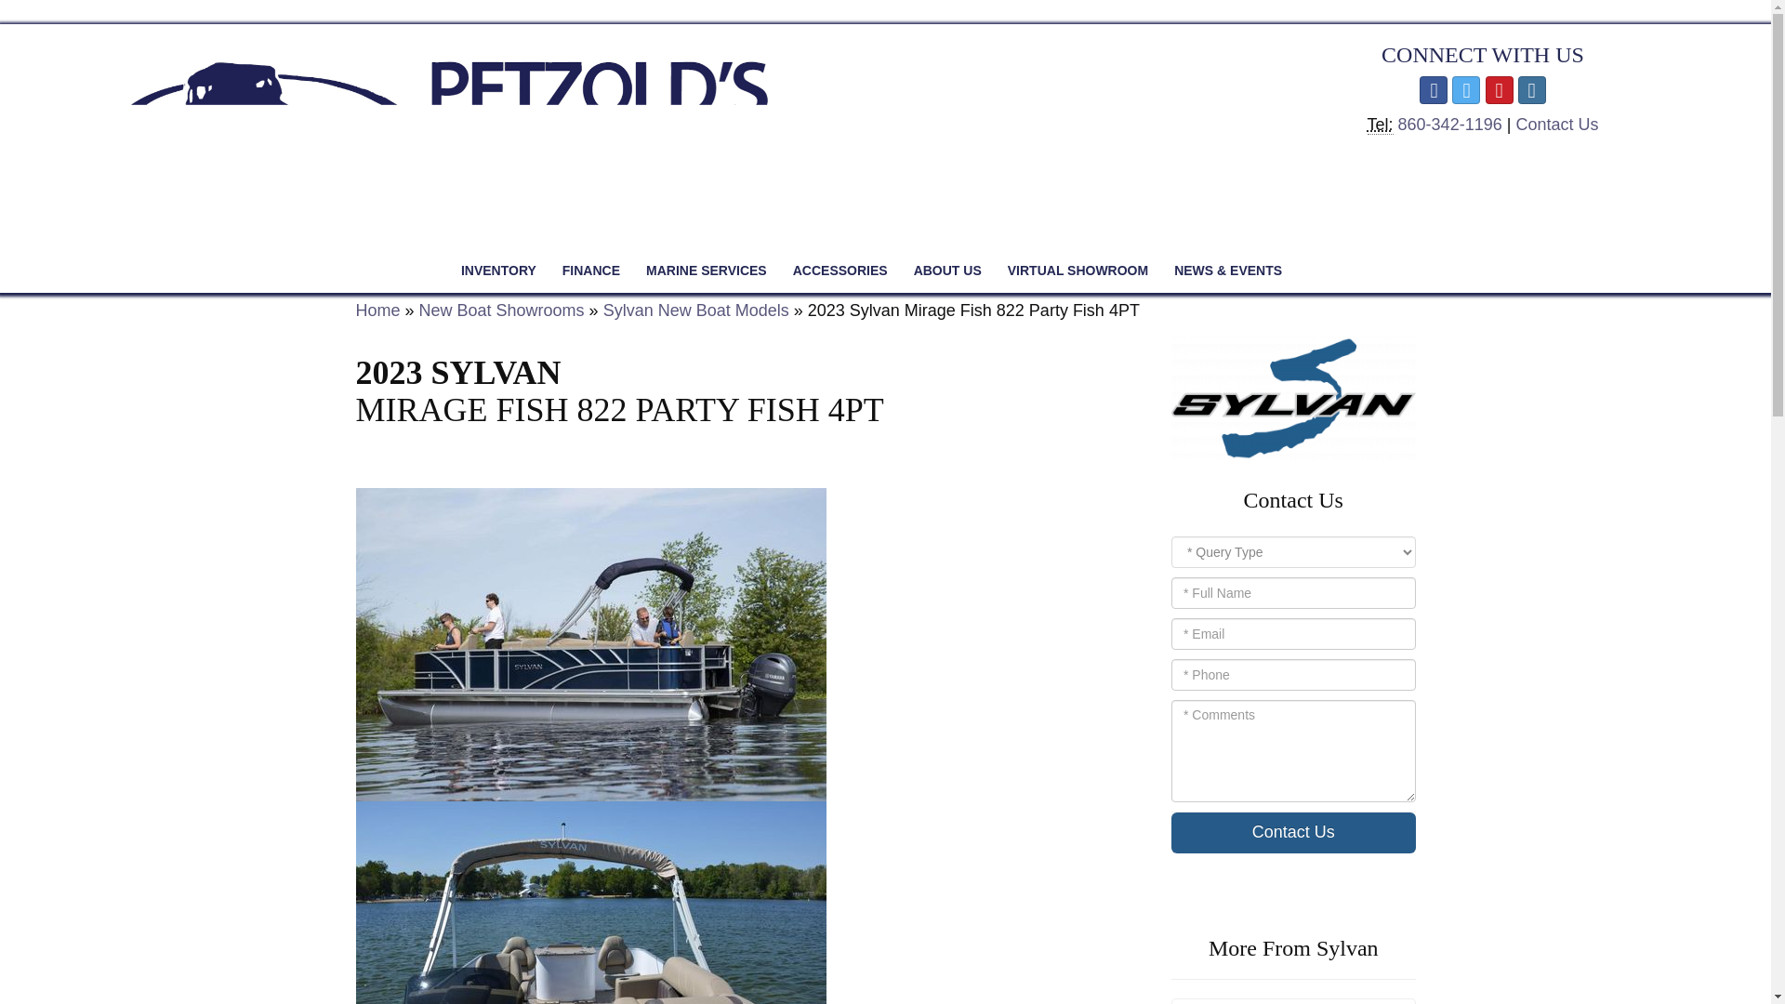  Describe the element at coordinates (1380, 125) in the screenshot. I see `Phone` at that location.